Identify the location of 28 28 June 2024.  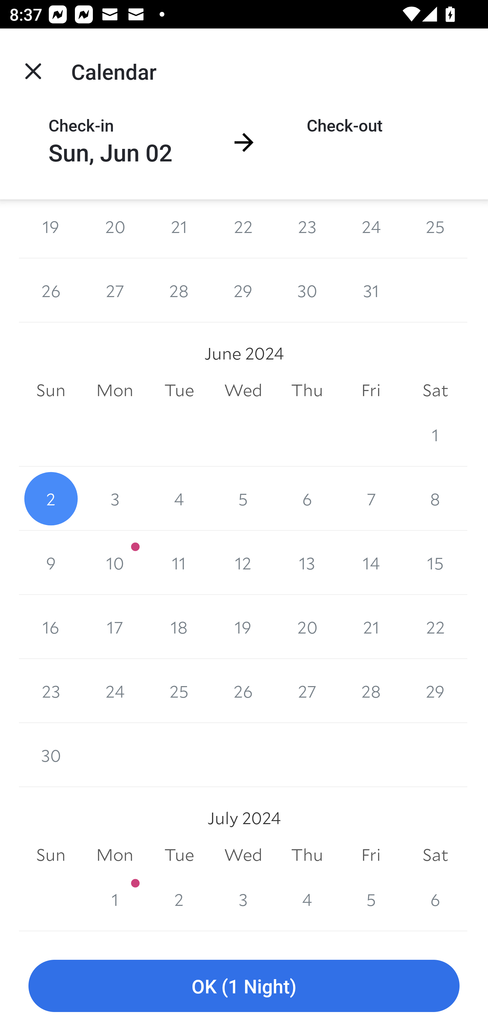
(371, 690).